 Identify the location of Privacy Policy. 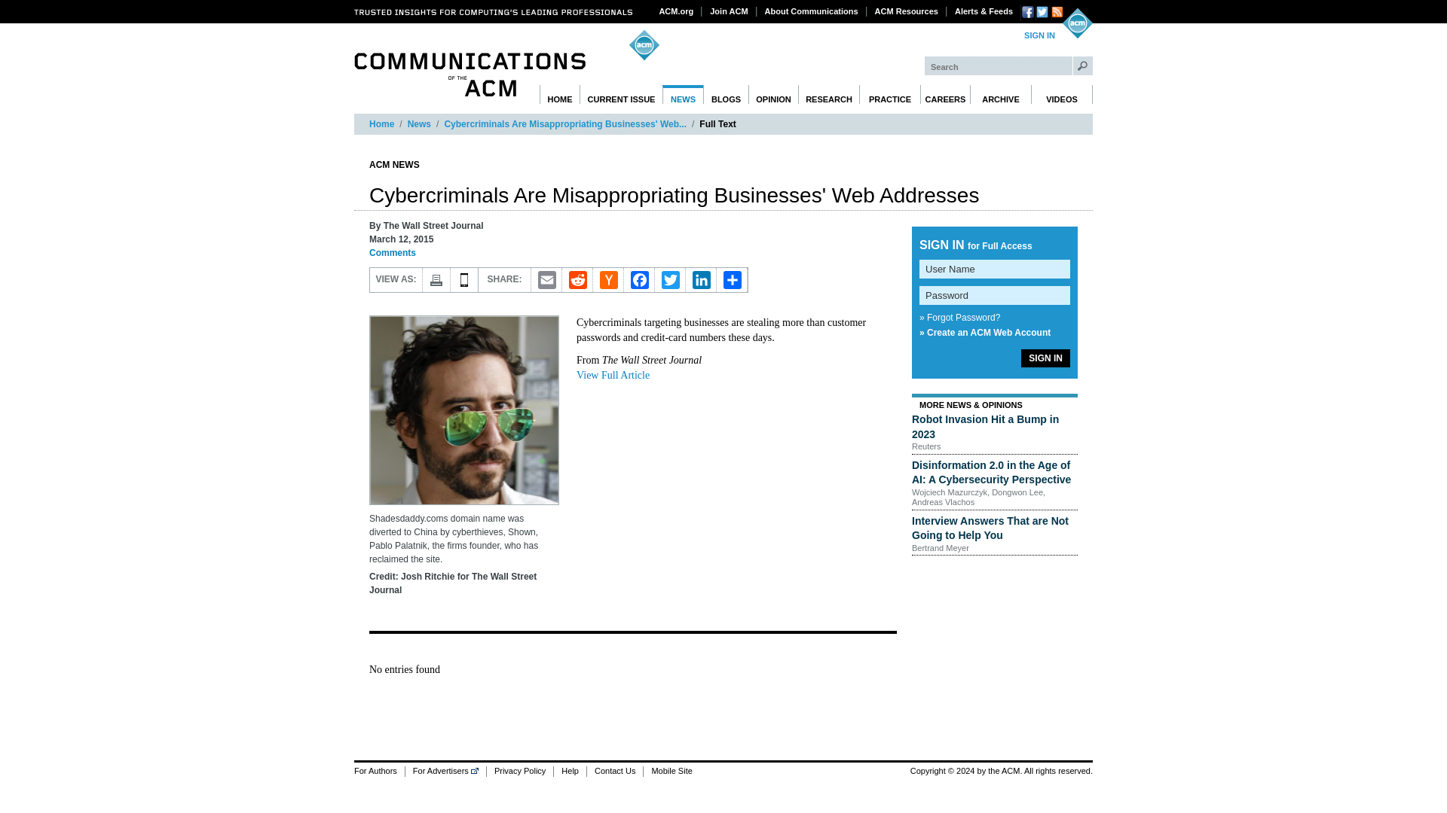
(519, 771).